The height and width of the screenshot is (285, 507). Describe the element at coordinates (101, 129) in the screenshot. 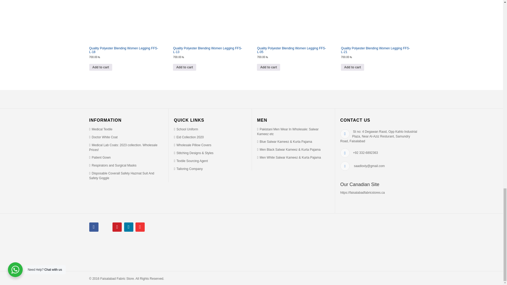

I see `How to buy` at that location.